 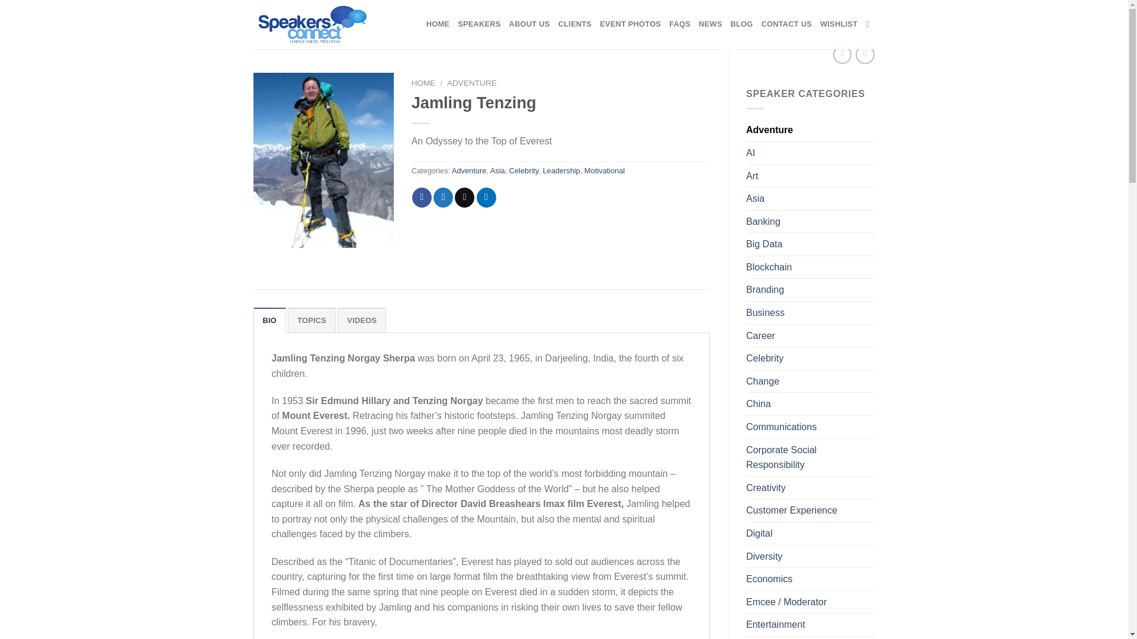 I want to click on Blockchain, so click(x=810, y=267).